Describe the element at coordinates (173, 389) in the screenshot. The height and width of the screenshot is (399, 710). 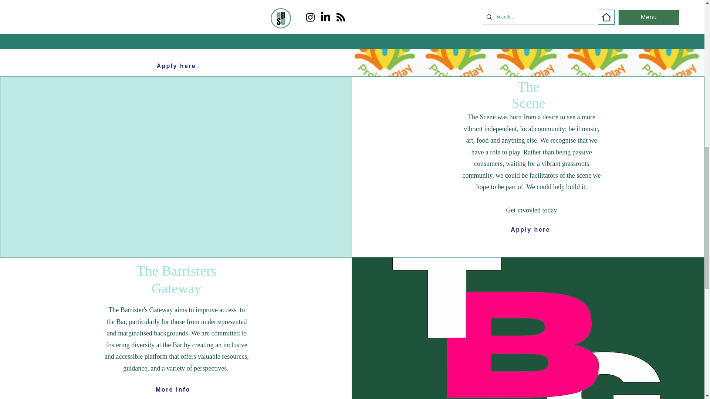
I see `More info` at that location.